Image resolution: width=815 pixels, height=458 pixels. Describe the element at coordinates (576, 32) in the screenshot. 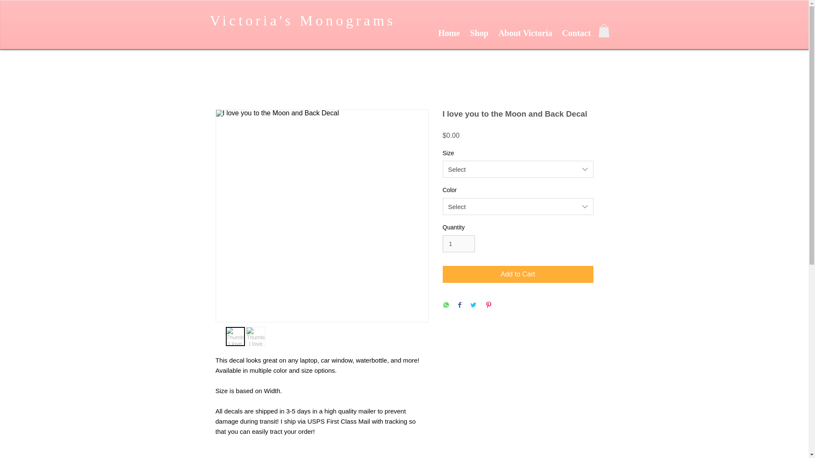

I see `Contact` at that location.